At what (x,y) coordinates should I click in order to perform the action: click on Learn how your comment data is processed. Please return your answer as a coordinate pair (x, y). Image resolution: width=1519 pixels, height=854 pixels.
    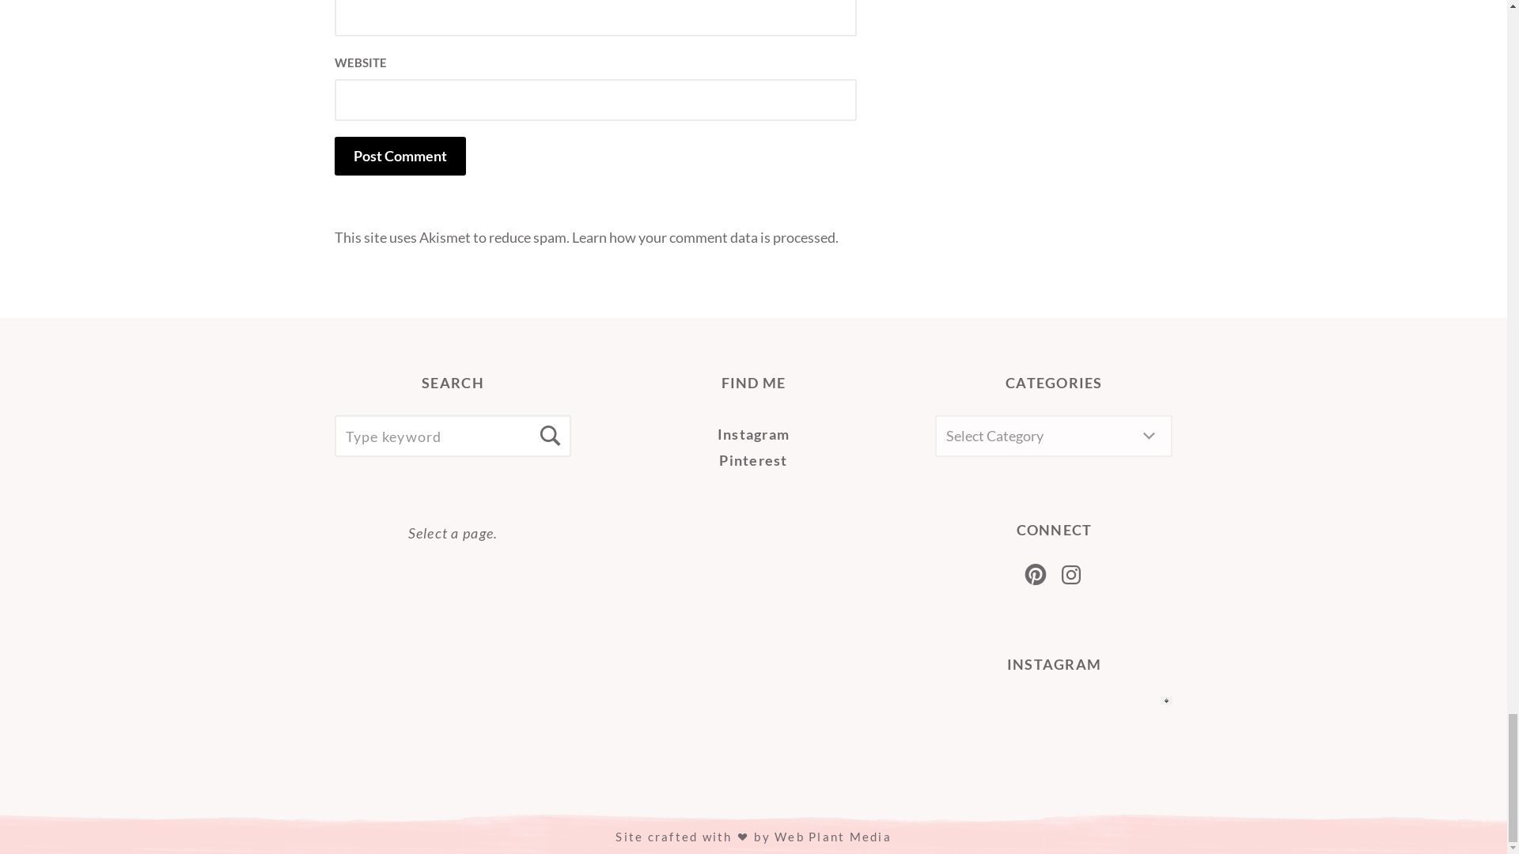
    Looking at the image, I should click on (703, 237).